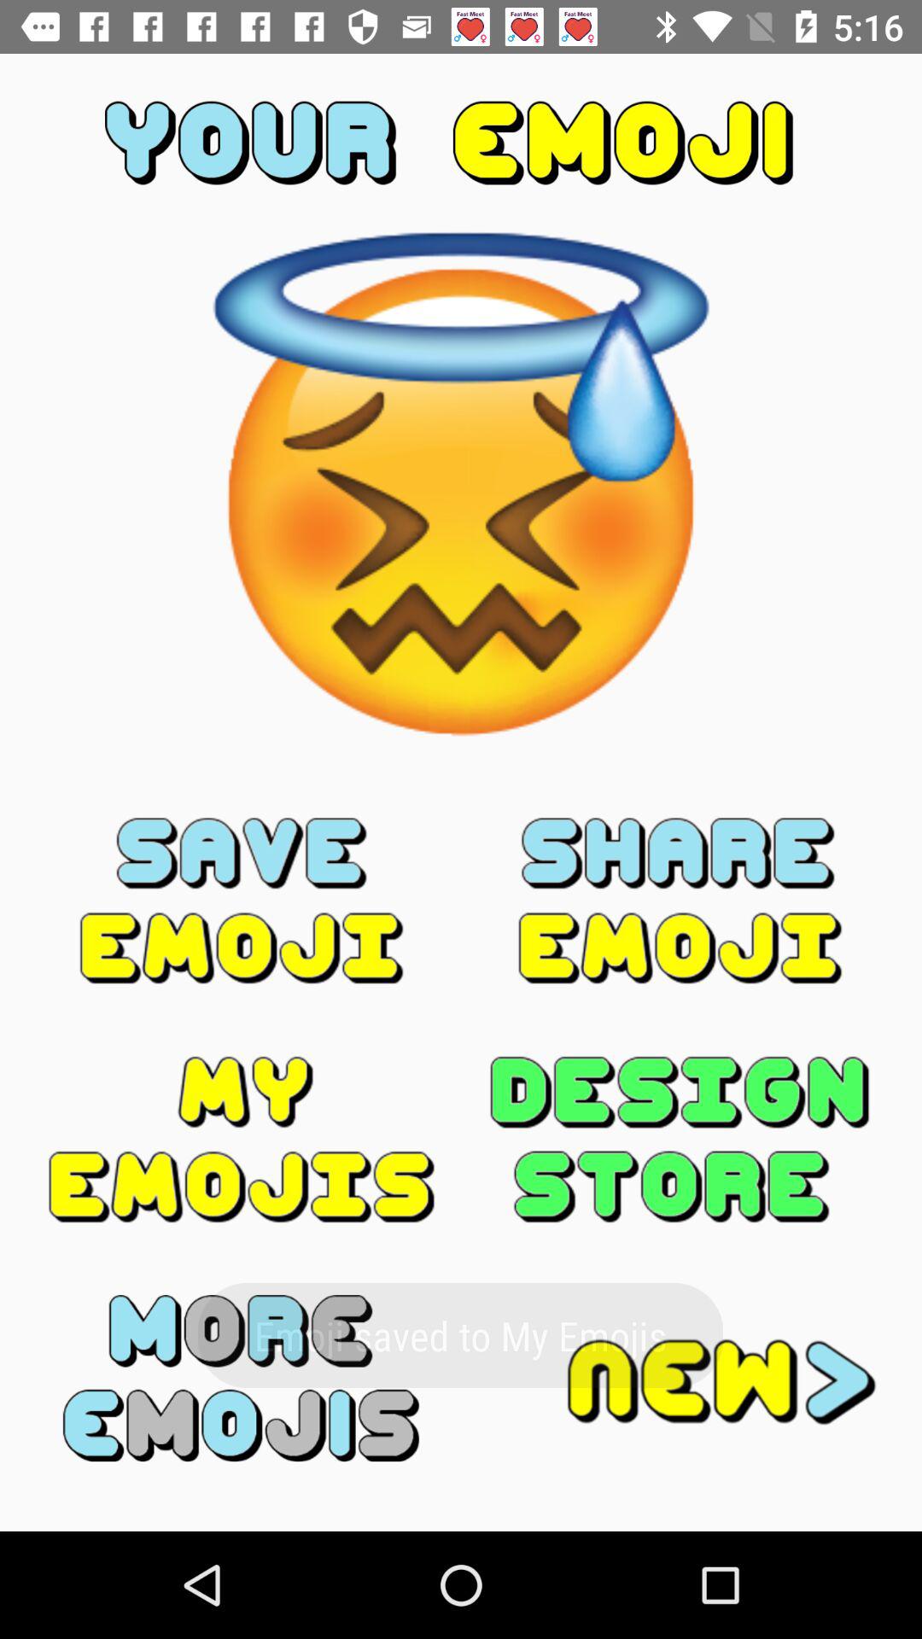  What do you see at coordinates (242, 901) in the screenshot?
I see `click item on the left` at bounding box center [242, 901].